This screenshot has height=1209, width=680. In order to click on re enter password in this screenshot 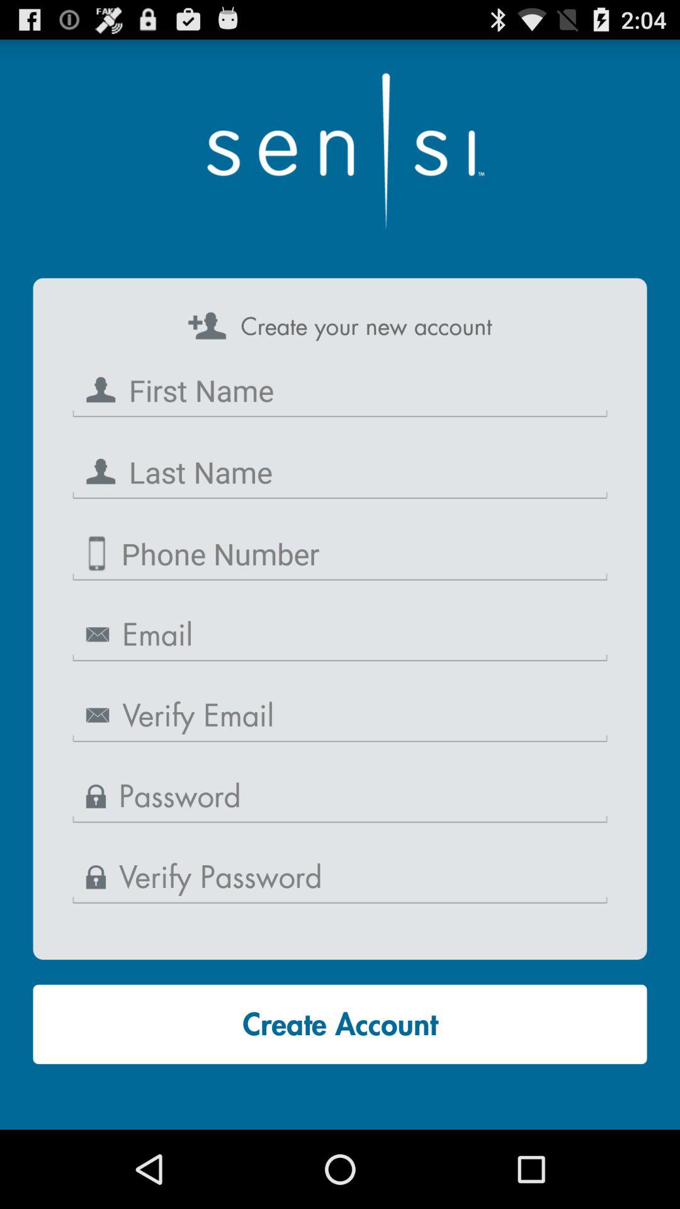, I will do `click(340, 878)`.